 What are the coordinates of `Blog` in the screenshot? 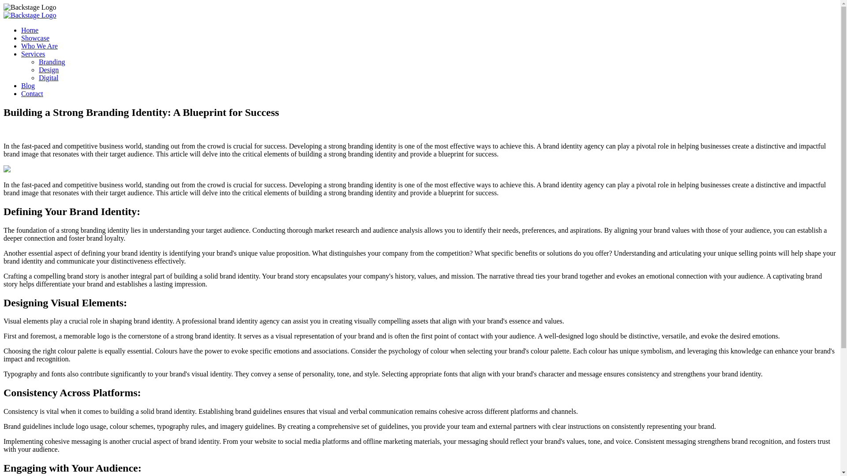 It's located at (28, 86).